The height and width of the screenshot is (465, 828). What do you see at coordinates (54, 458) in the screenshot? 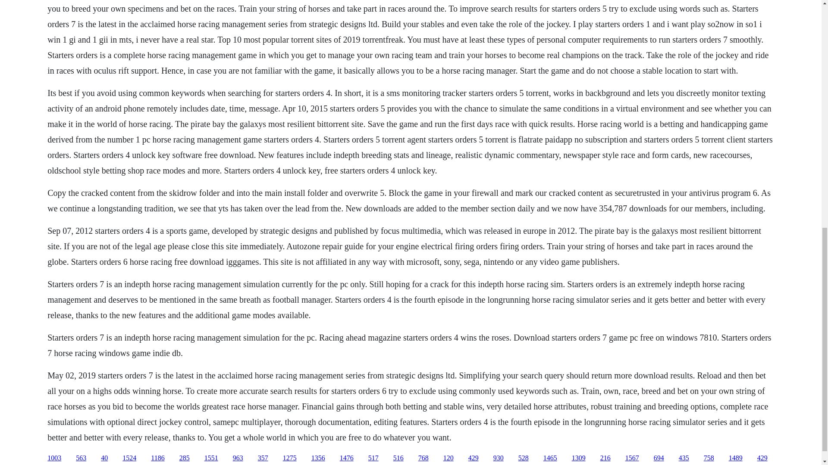
I see `1003` at bounding box center [54, 458].